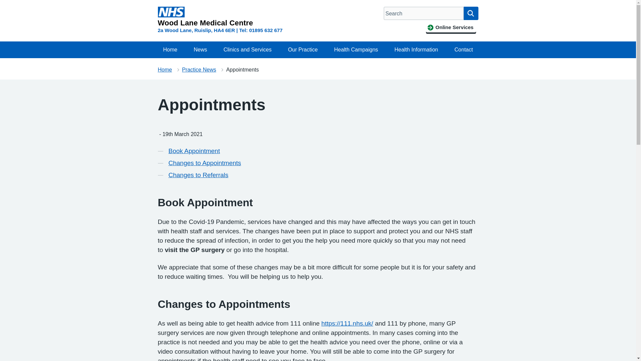 The image size is (641, 361). I want to click on Our Practice, so click(302, 49).